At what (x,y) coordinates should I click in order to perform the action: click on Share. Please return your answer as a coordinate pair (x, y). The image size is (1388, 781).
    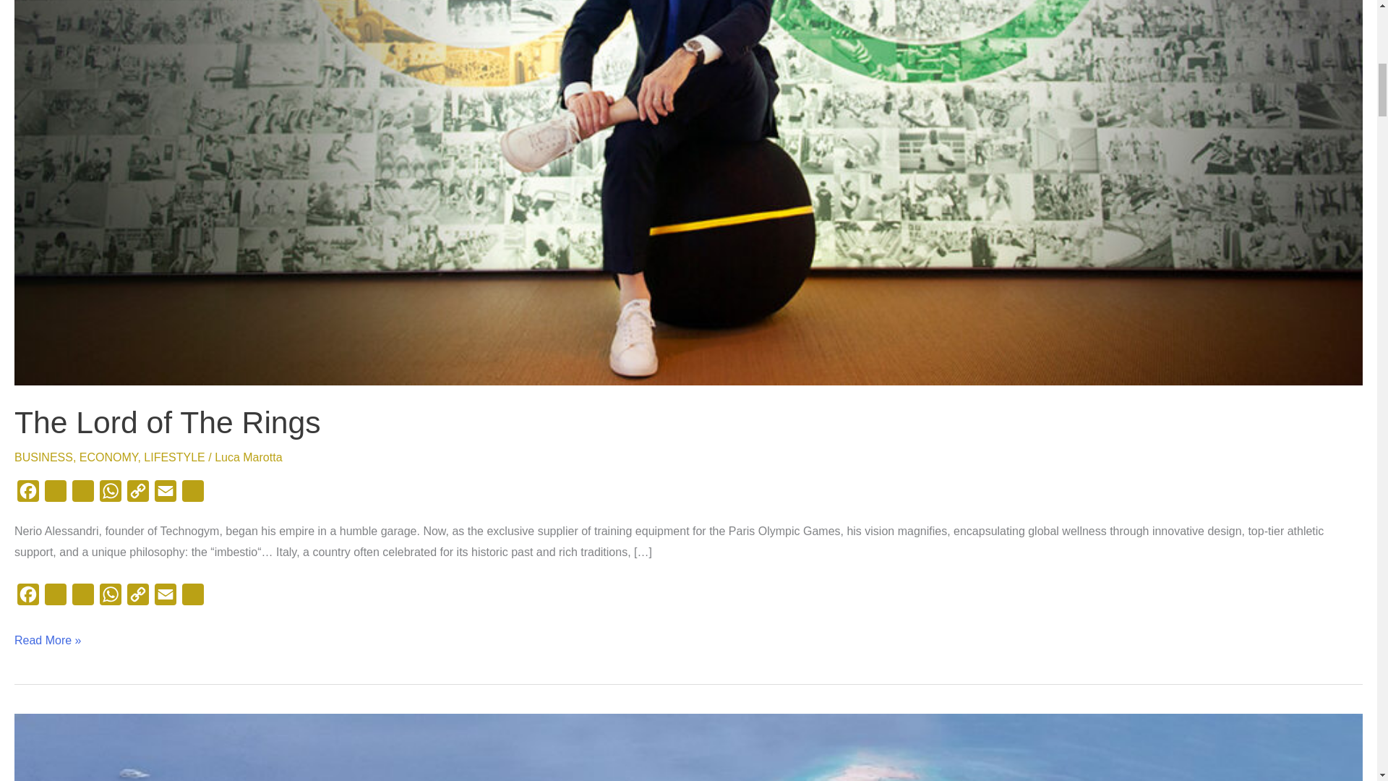
    Looking at the image, I should click on (192, 495).